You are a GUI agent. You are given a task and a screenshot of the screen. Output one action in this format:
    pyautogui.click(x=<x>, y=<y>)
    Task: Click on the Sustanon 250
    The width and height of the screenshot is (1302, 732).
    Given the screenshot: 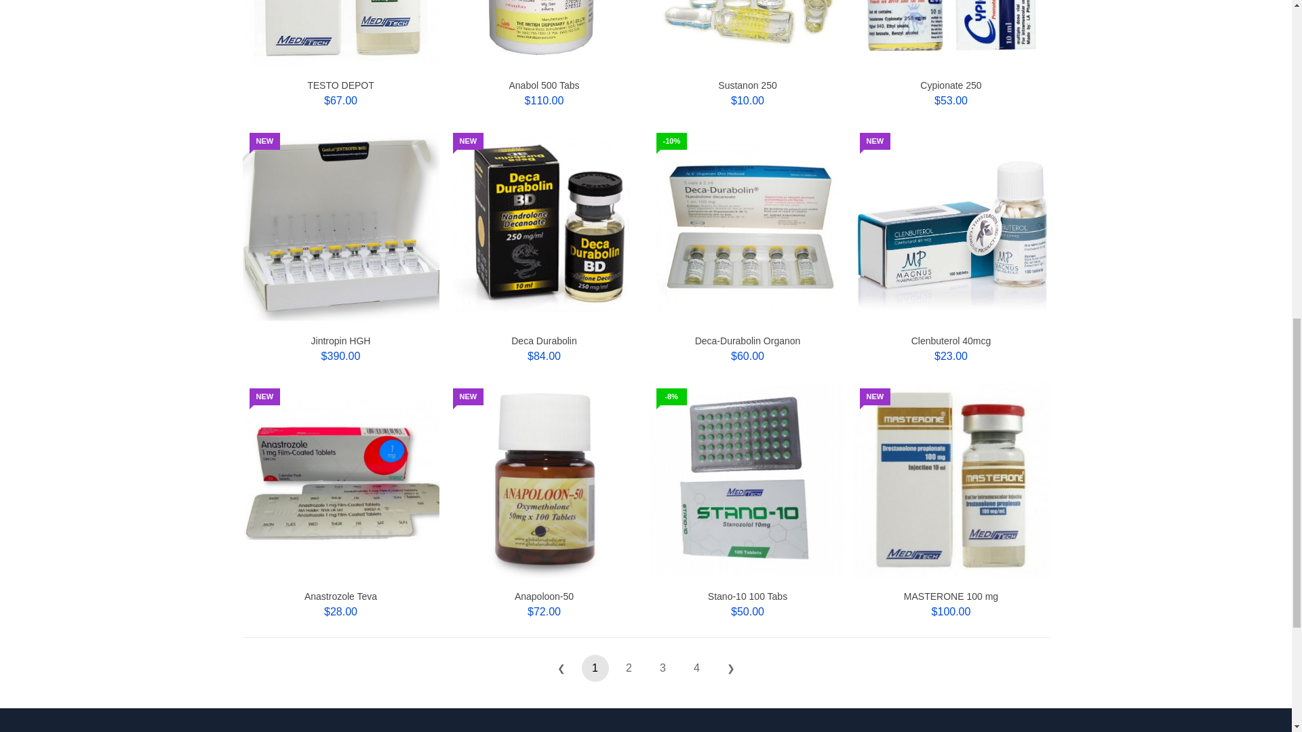 What is the action you would take?
    pyautogui.click(x=747, y=85)
    